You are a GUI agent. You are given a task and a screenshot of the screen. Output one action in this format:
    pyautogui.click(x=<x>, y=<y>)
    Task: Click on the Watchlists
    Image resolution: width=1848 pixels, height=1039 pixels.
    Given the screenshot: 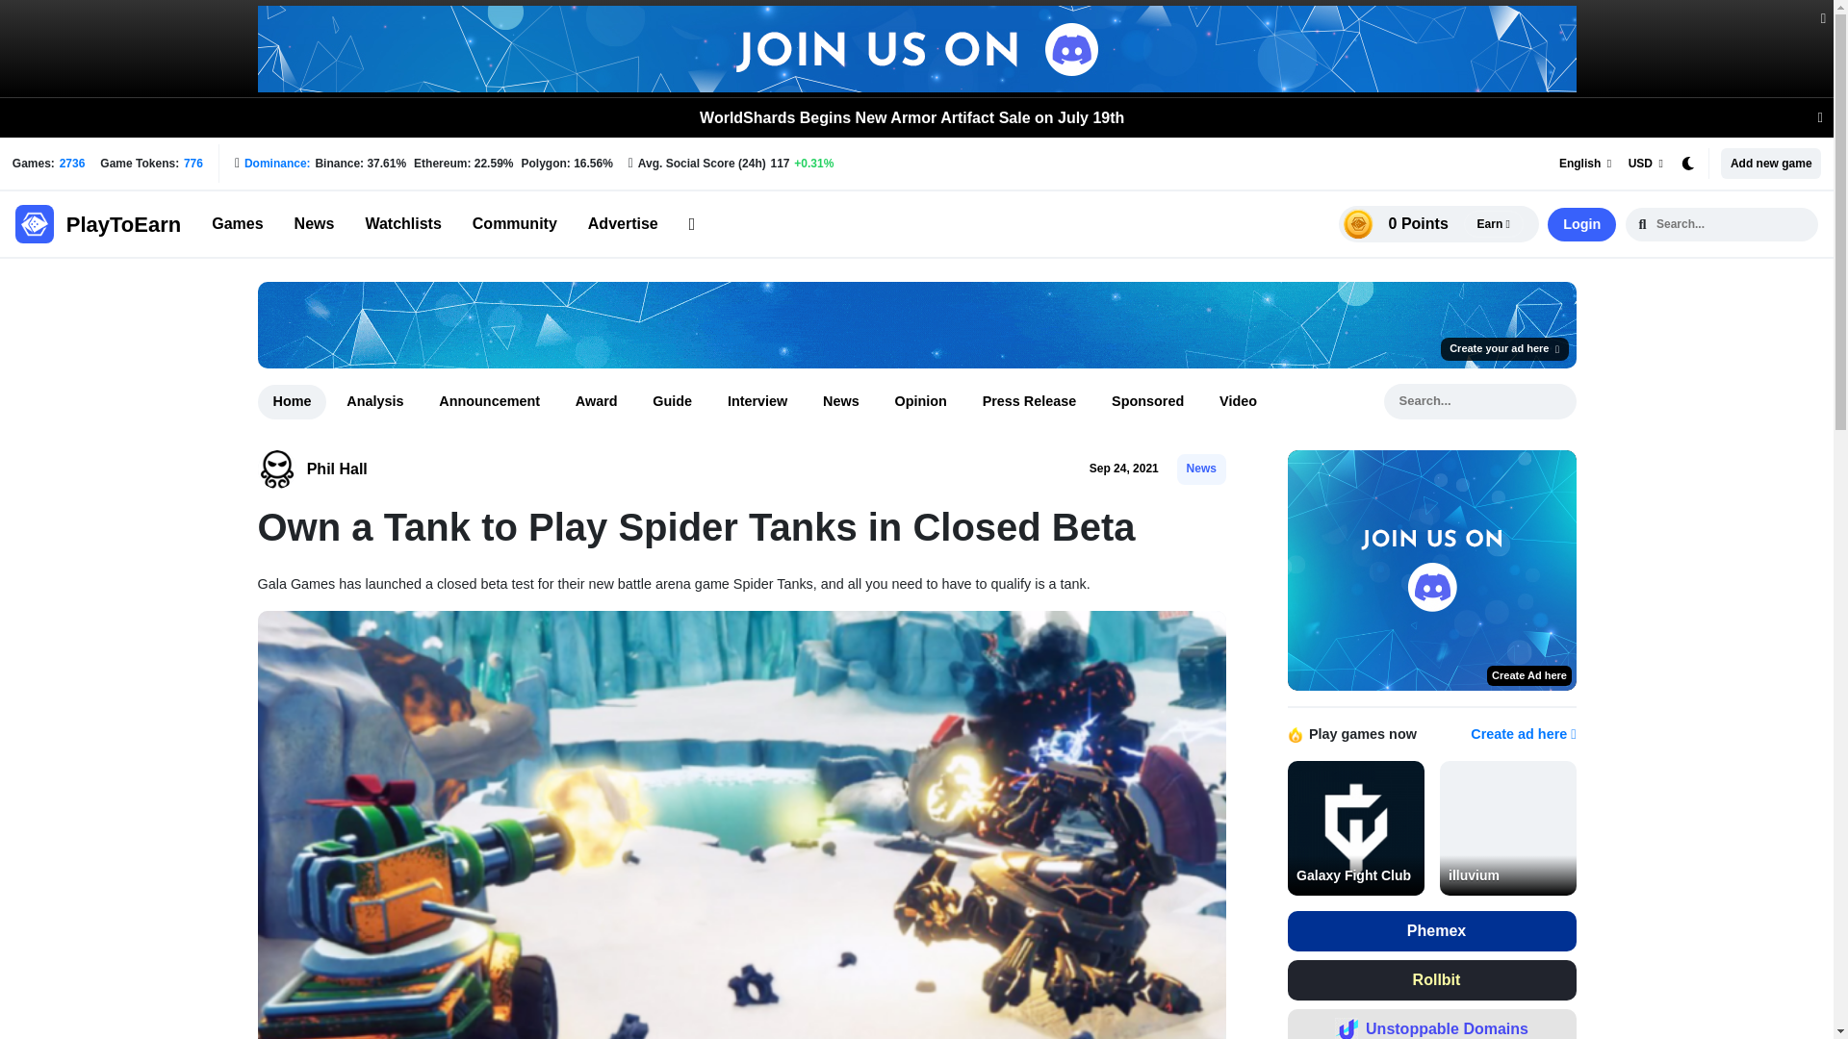 What is the action you would take?
    pyautogui.click(x=402, y=224)
    